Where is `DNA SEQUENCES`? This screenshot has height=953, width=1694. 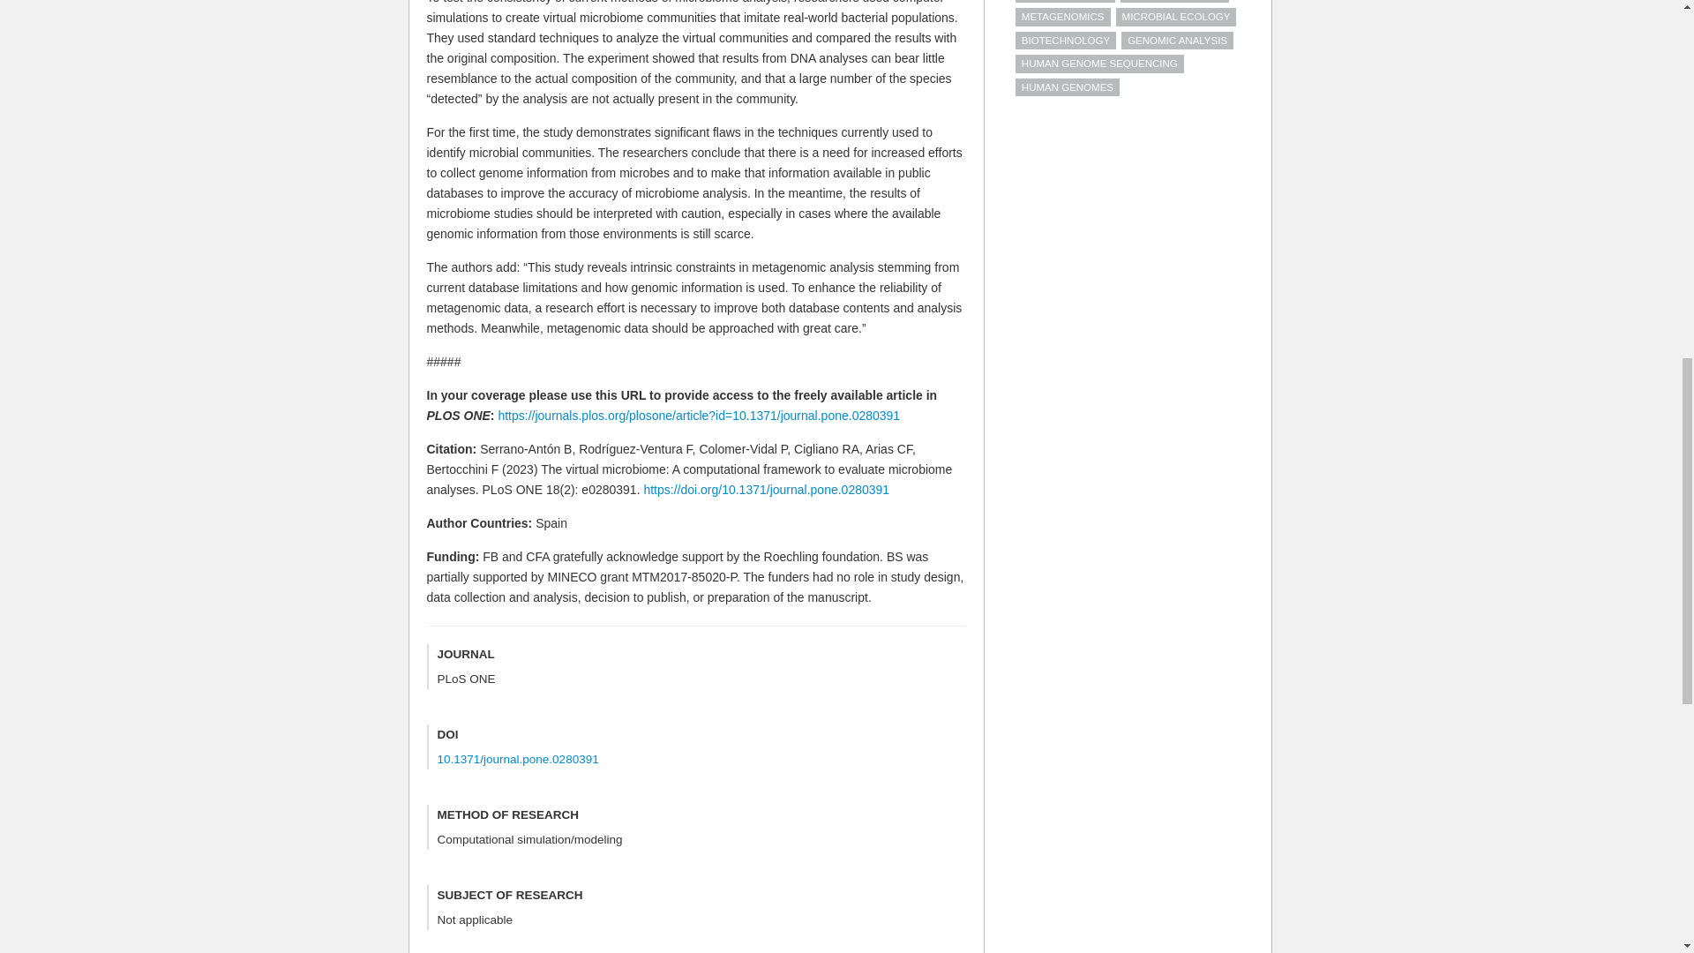
DNA SEQUENCES is located at coordinates (1064, 2).